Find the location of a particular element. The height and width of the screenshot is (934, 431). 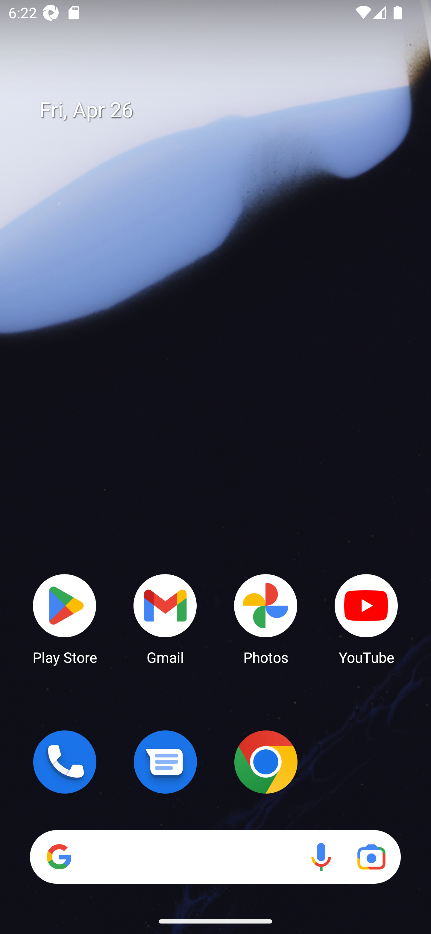

YouTube is located at coordinates (366, 618).